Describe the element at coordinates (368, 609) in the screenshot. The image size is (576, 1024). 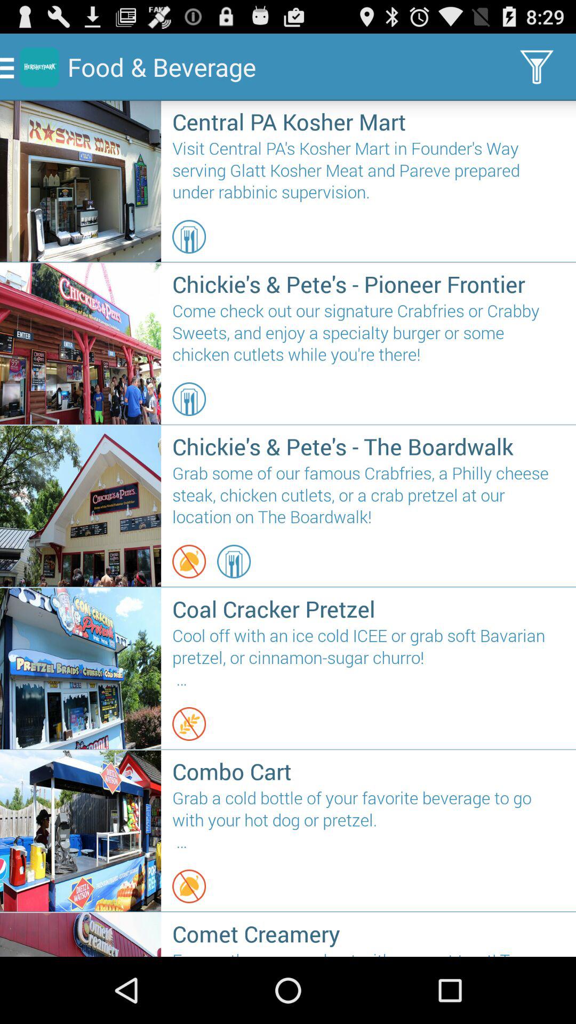
I see `tap the coal cracker pretzel icon` at that location.